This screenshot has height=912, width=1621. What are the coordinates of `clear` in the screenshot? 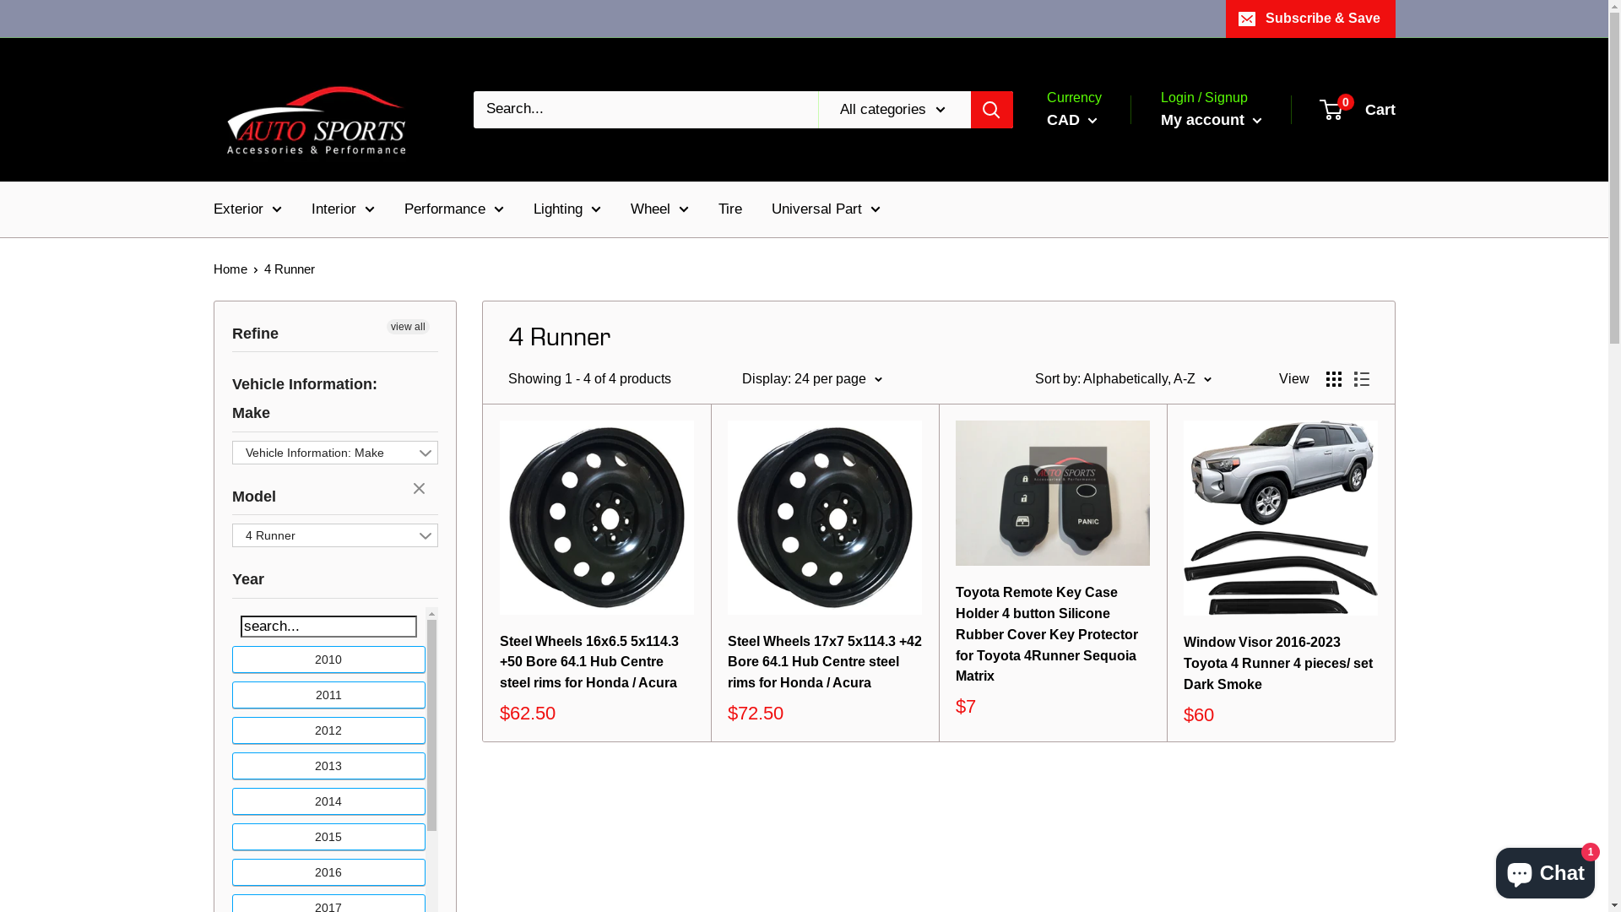 It's located at (420, 490).